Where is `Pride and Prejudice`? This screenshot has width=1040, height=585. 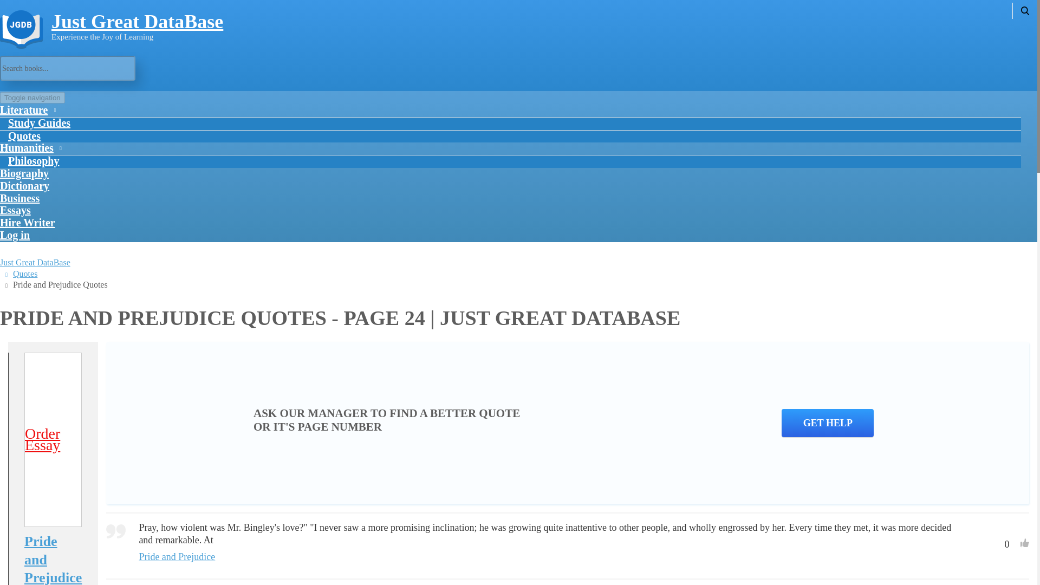 Pride and Prejudice is located at coordinates (177, 557).